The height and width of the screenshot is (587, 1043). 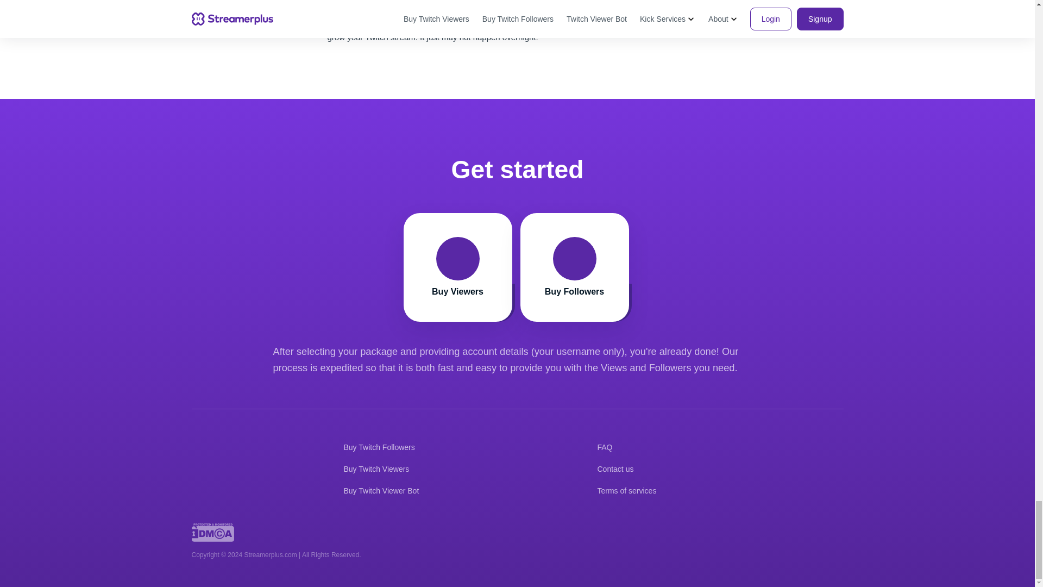 I want to click on Contact us, so click(x=385, y=491).